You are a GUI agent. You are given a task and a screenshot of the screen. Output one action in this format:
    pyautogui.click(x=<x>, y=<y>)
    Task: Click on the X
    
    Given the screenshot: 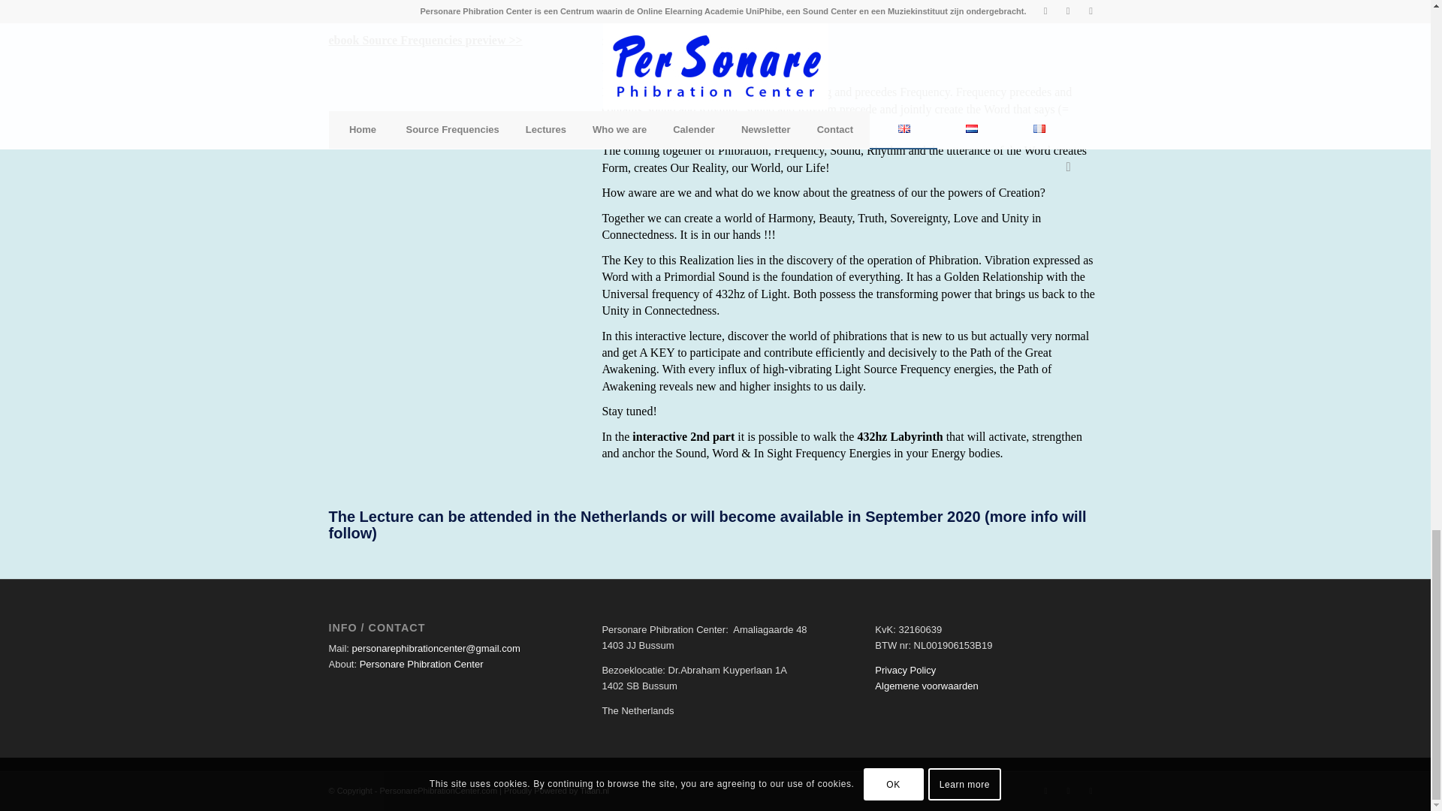 What is the action you would take?
    pyautogui.click(x=1068, y=790)
    